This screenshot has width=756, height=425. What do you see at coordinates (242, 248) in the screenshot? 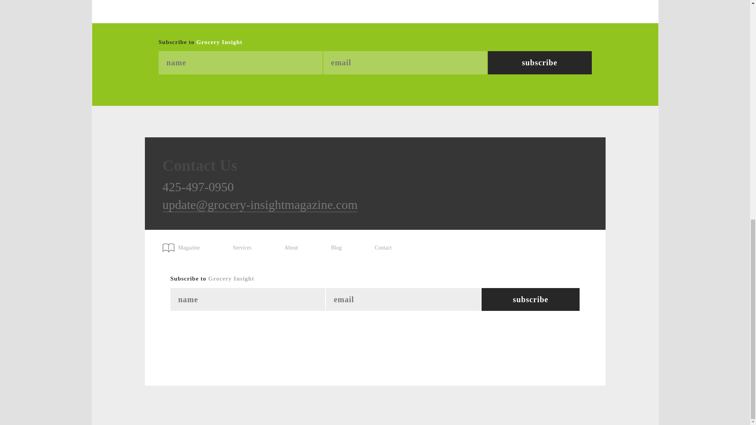
I see `Services` at bounding box center [242, 248].